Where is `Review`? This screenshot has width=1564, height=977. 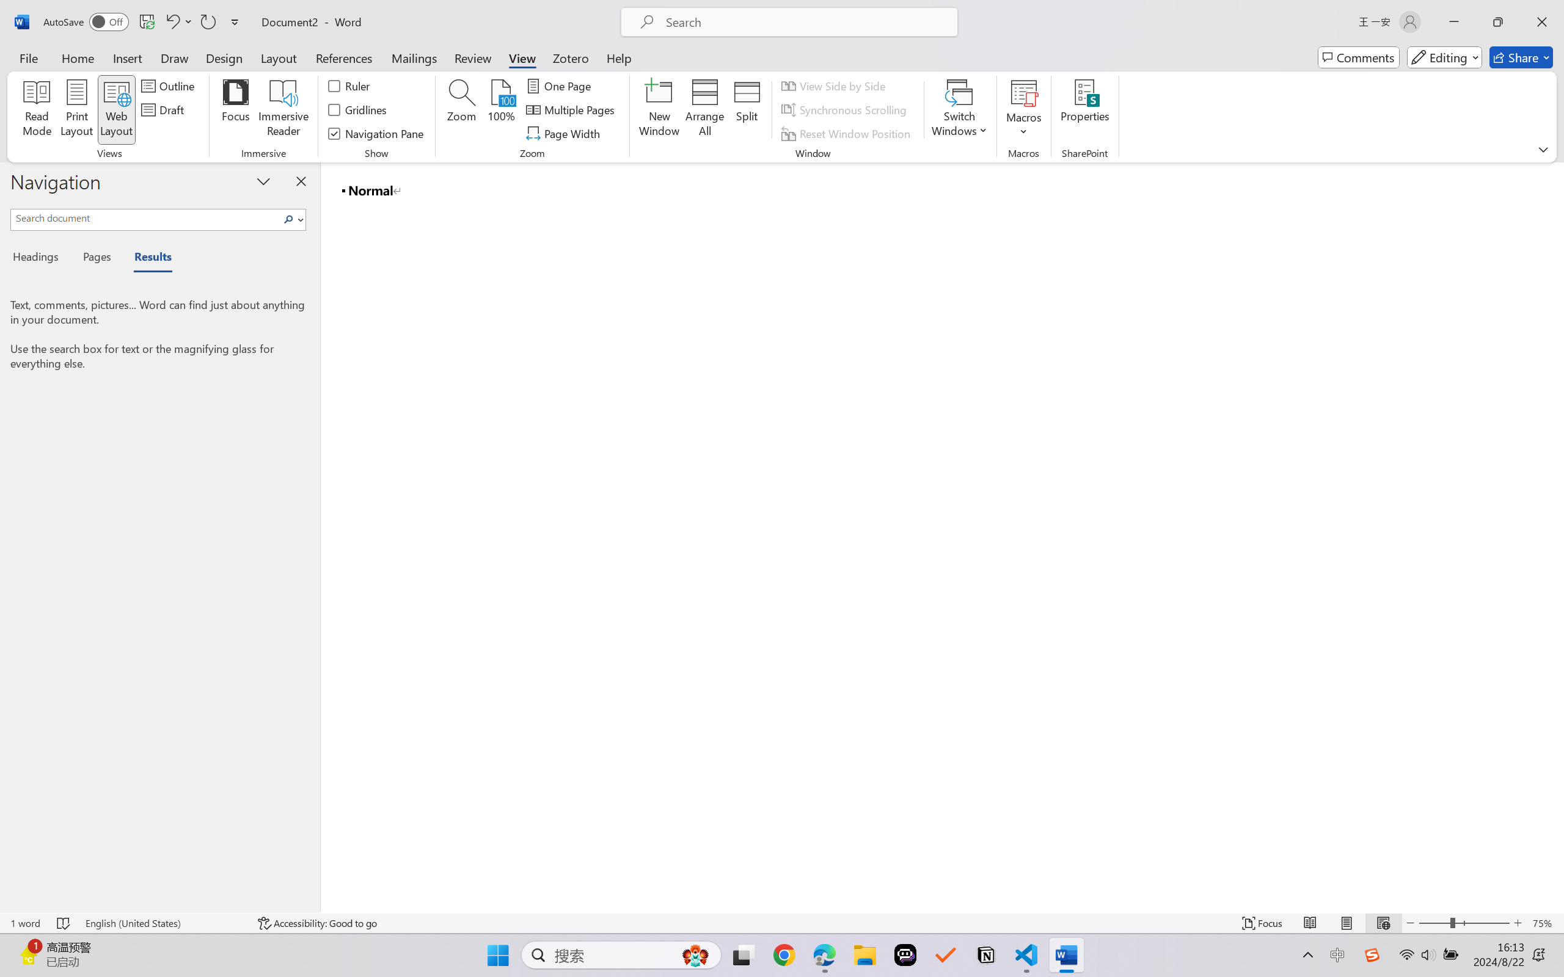
Review is located at coordinates (473, 57).